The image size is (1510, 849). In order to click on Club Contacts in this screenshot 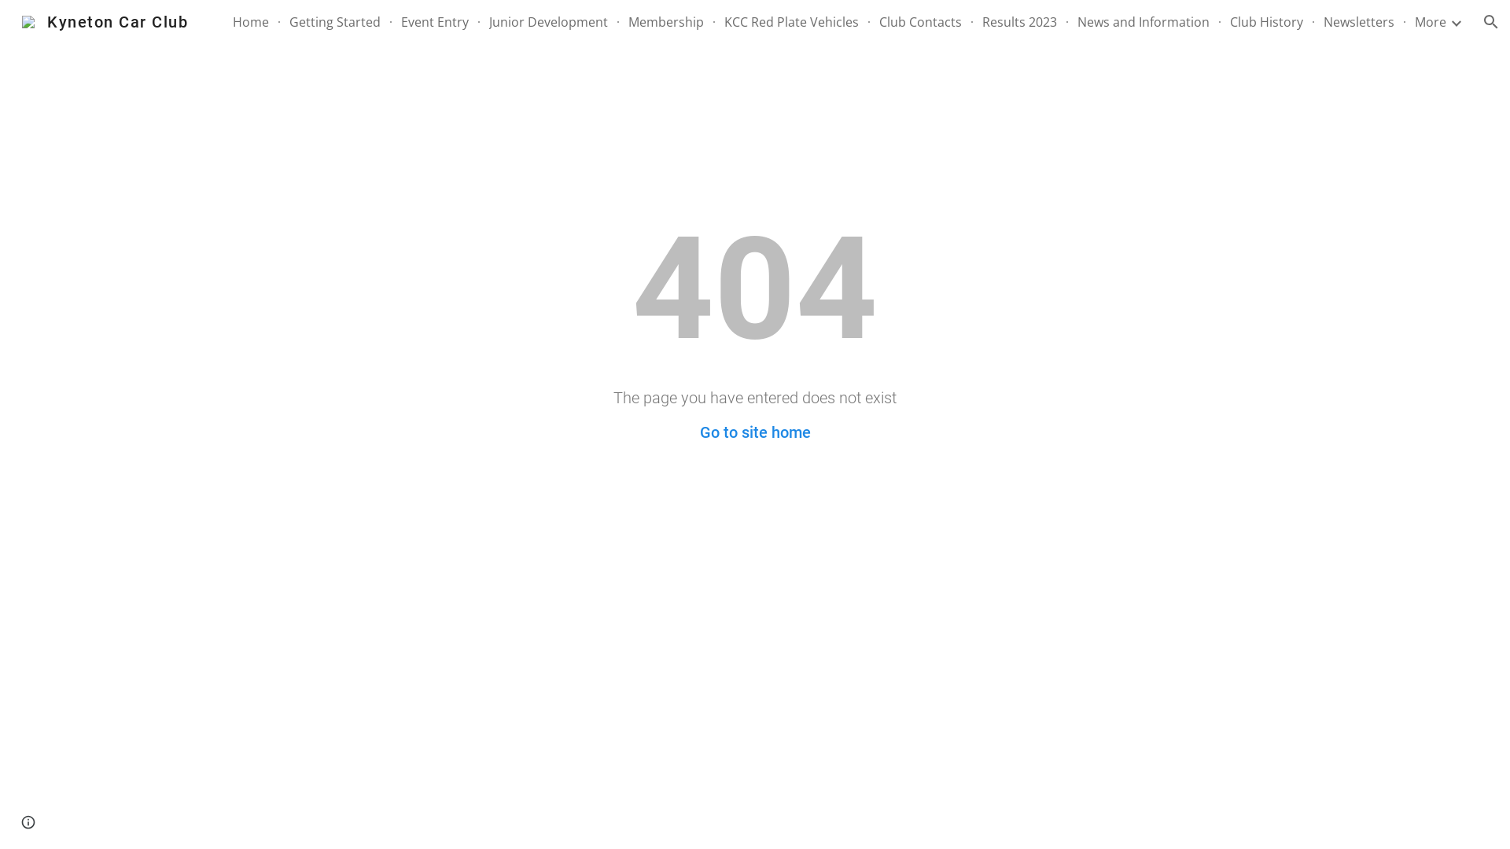, I will do `click(920, 22)`.